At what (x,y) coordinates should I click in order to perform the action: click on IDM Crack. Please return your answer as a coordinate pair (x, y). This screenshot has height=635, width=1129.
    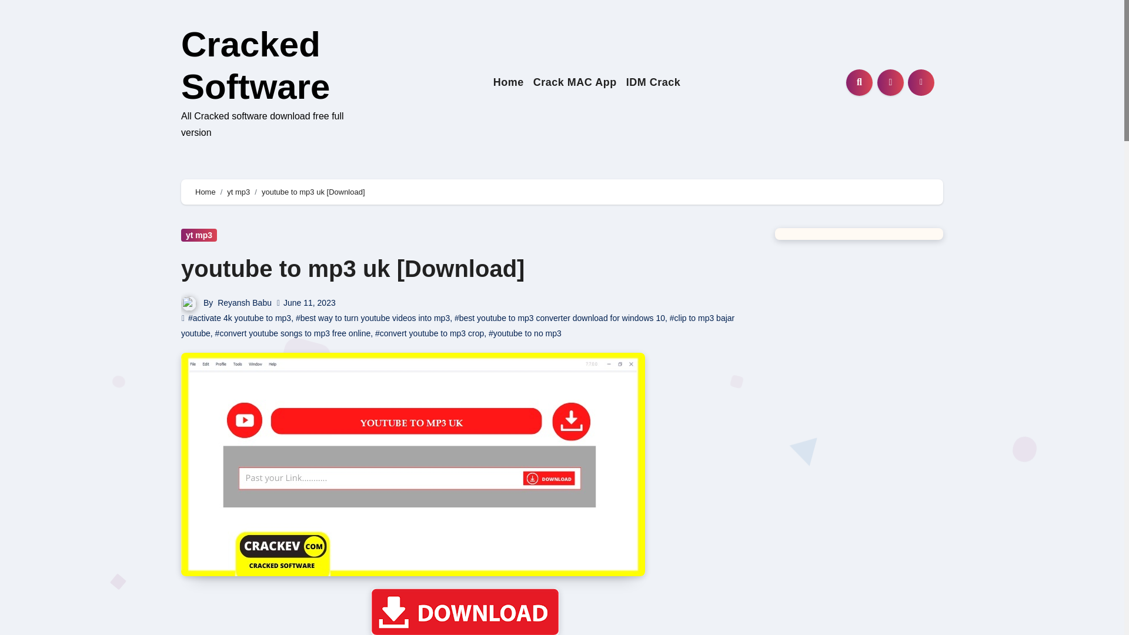
    Looking at the image, I should click on (653, 82).